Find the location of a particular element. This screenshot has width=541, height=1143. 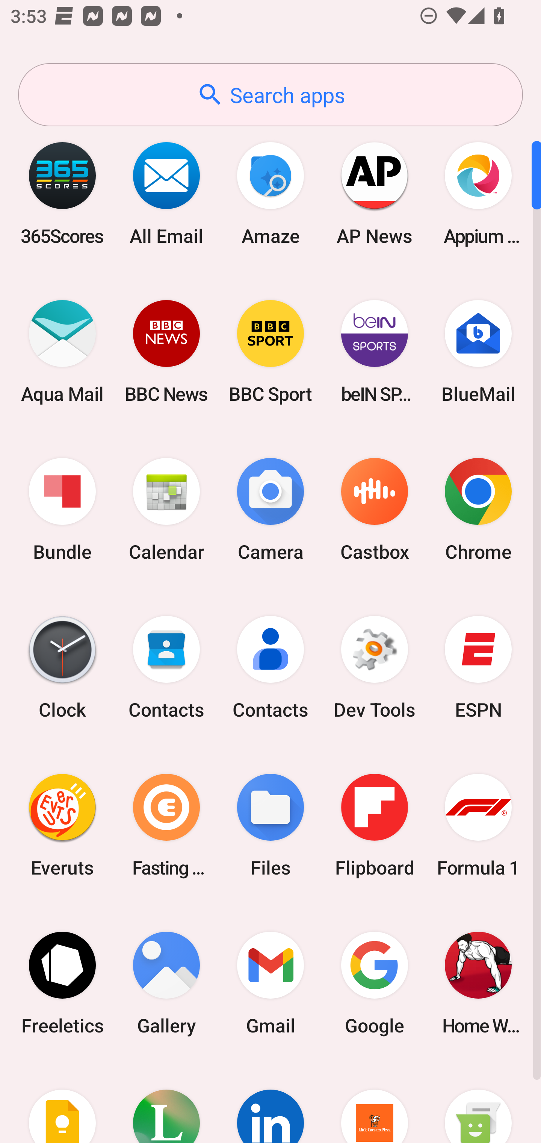

Files is located at coordinates (270, 825).